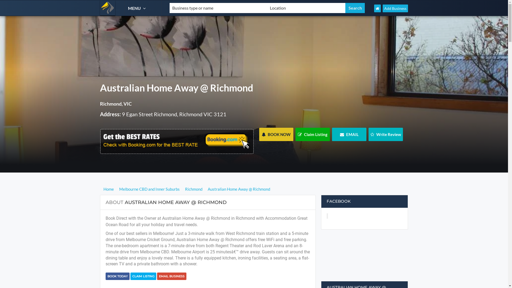 This screenshot has width=512, height=288. What do you see at coordinates (118, 276) in the screenshot?
I see `BOOK TODAY` at bounding box center [118, 276].